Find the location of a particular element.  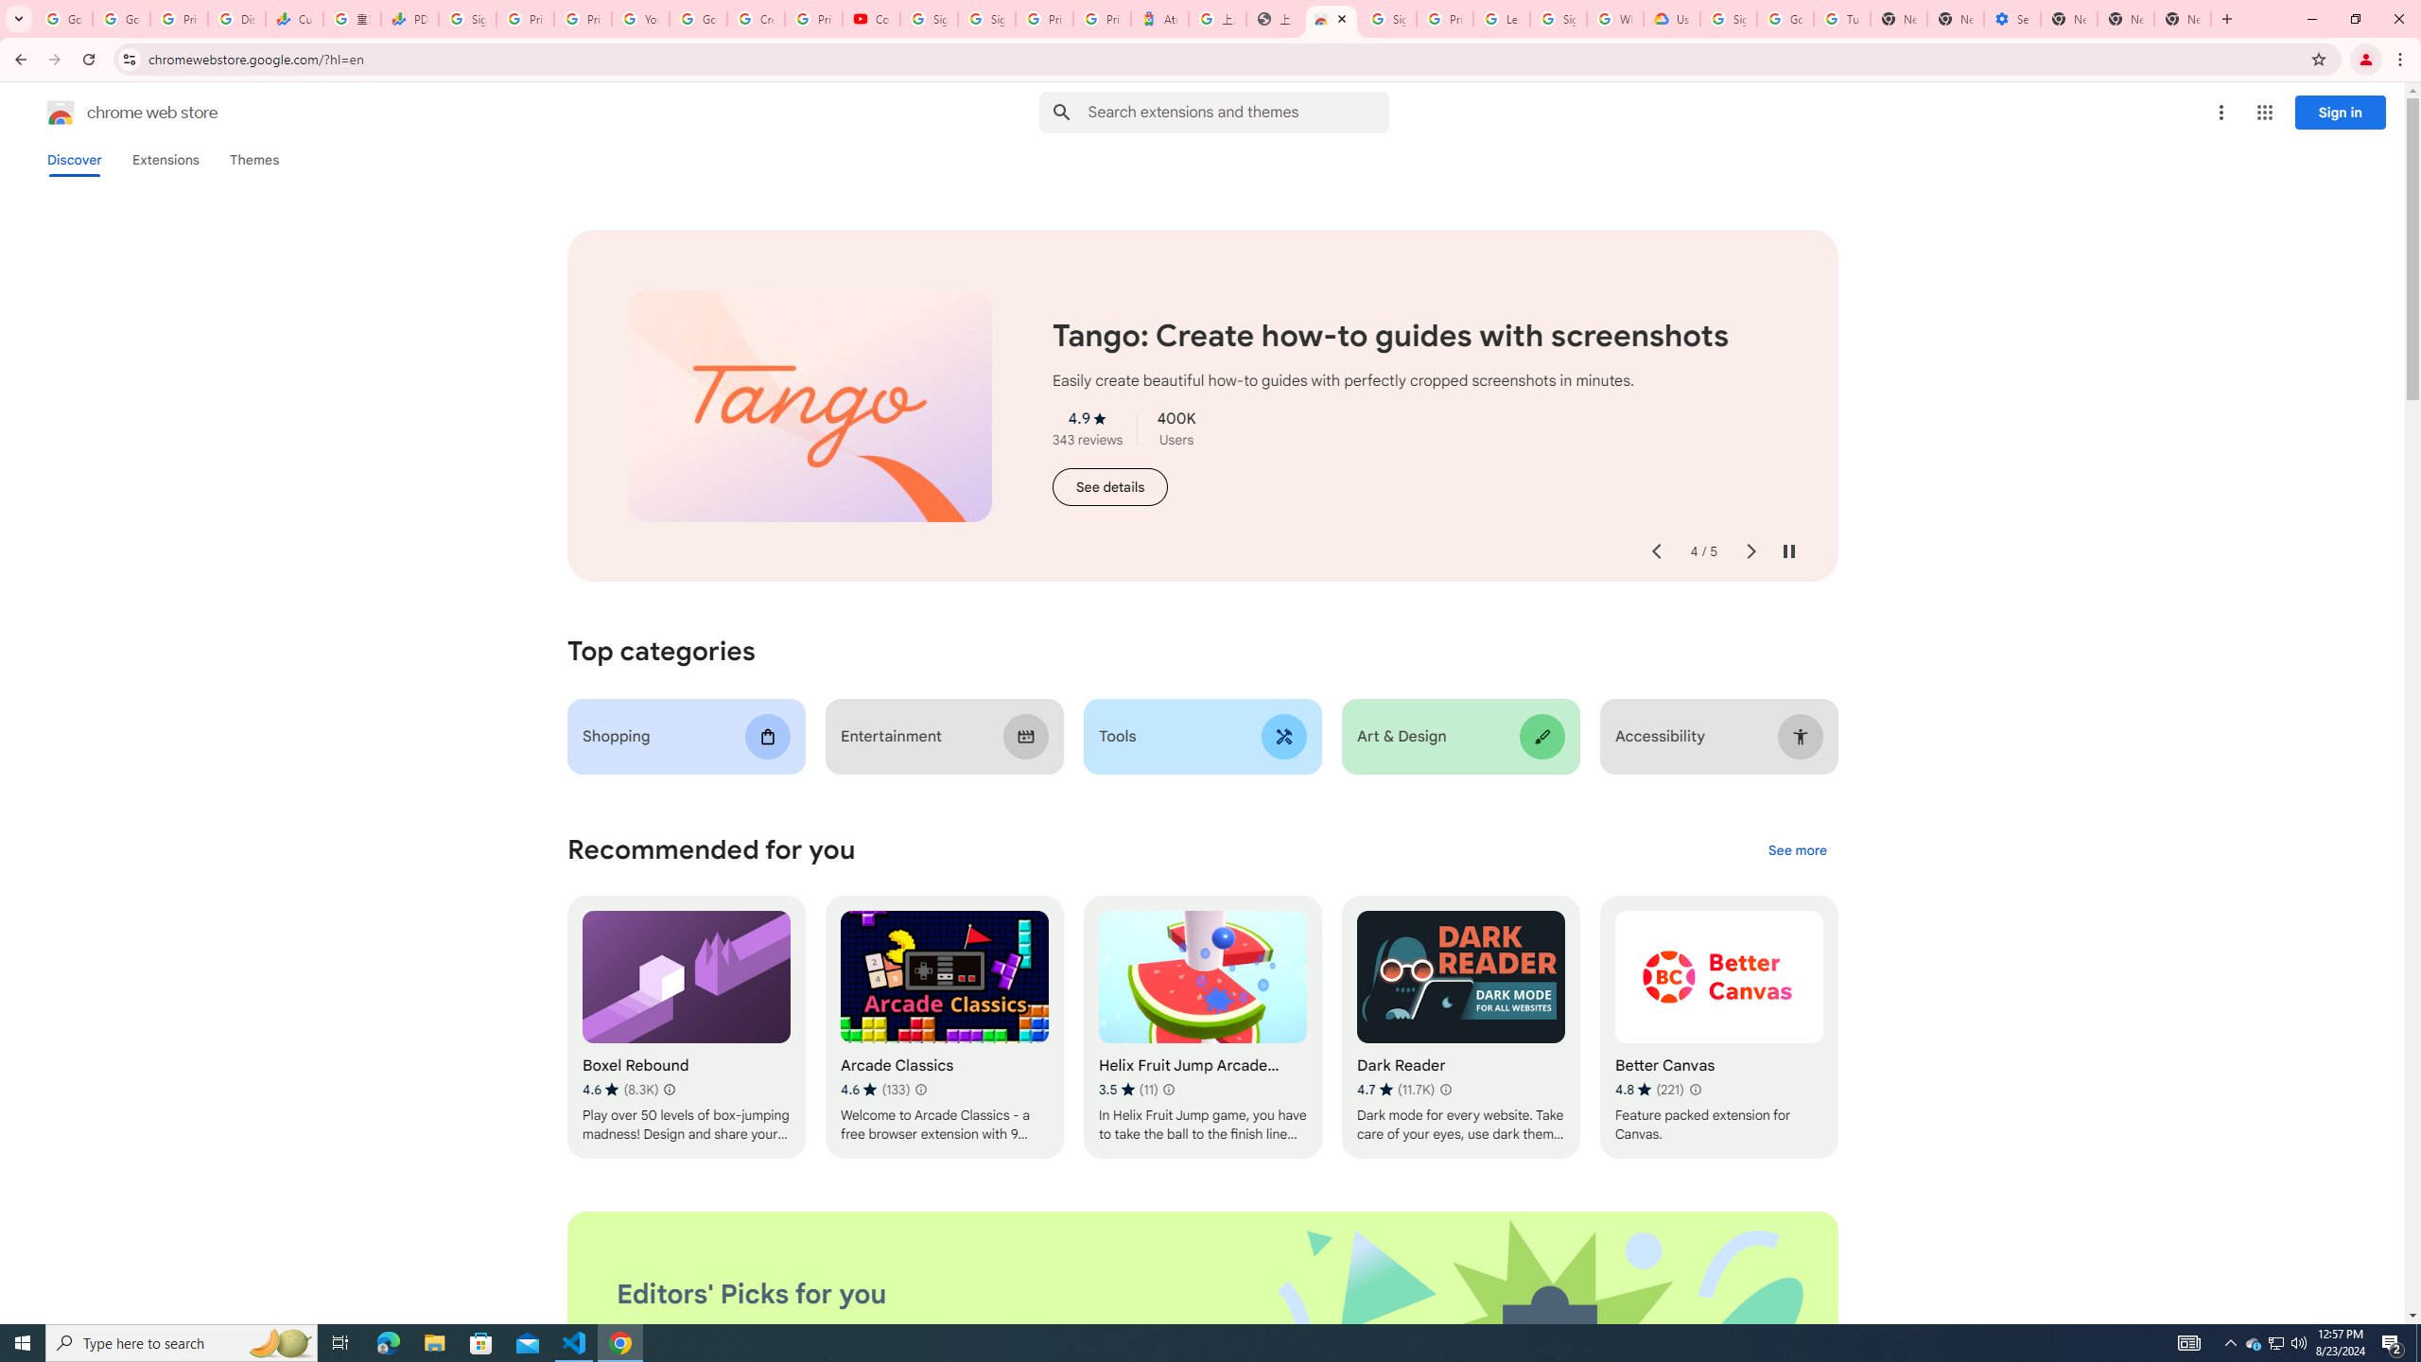

Who are Google's partners? - Privacy and conditions - Google is located at coordinates (1614, 19).